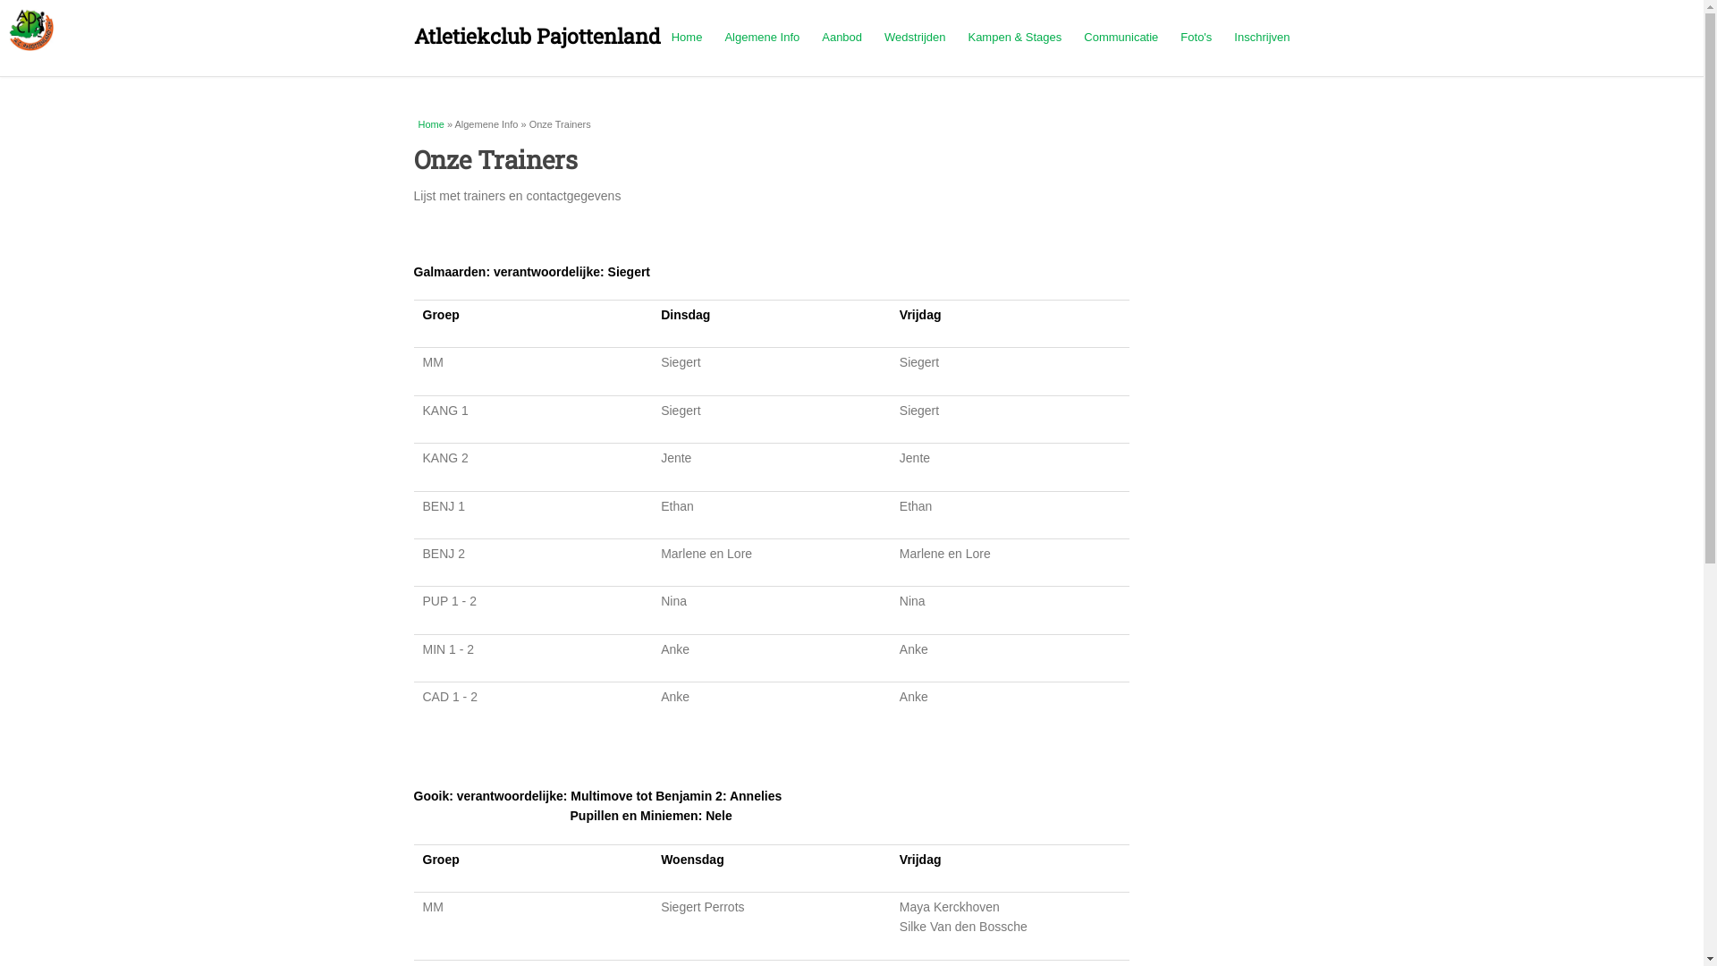 The height and width of the screenshot is (966, 1717). I want to click on Home, so click(687, 38).